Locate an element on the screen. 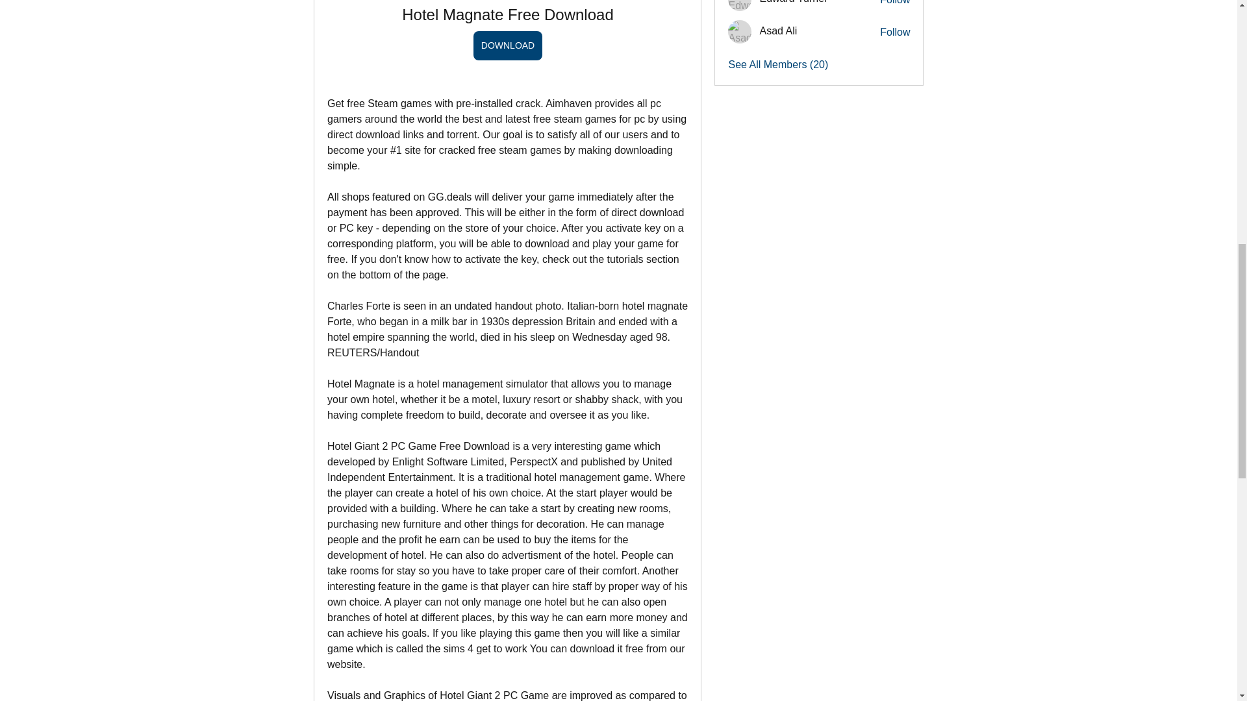  Asad Ali is located at coordinates (740, 31).